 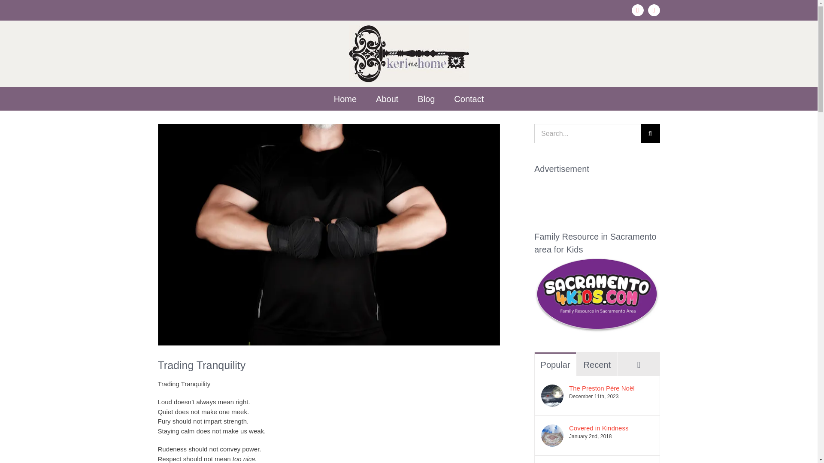 What do you see at coordinates (345, 99) in the screenshot?
I see `Home` at bounding box center [345, 99].